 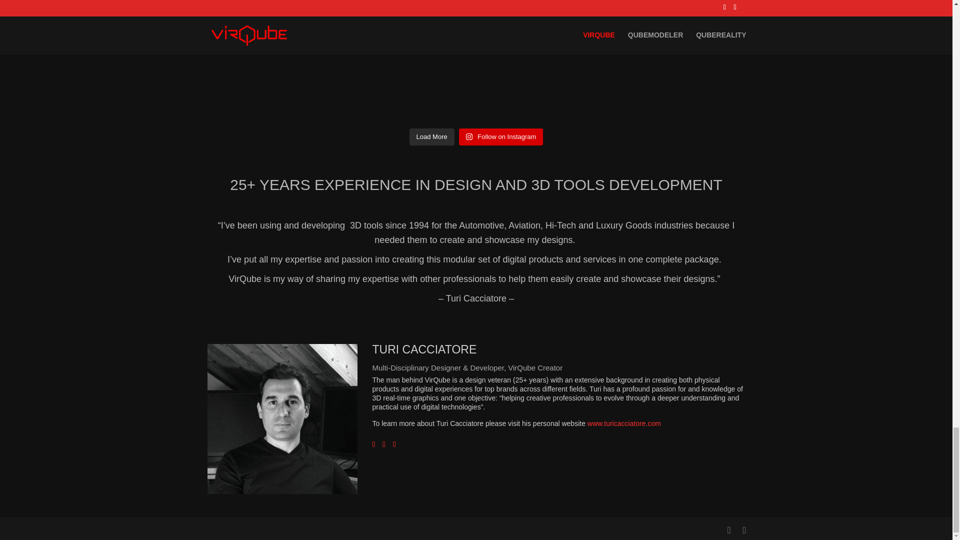 I want to click on Load More, so click(x=432, y=137).